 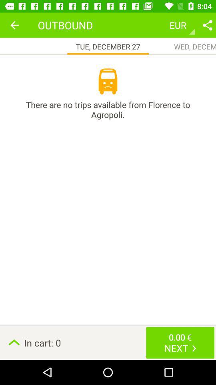 I want to click on choose the item to the right of the eur item, so click(x=207, y=25).